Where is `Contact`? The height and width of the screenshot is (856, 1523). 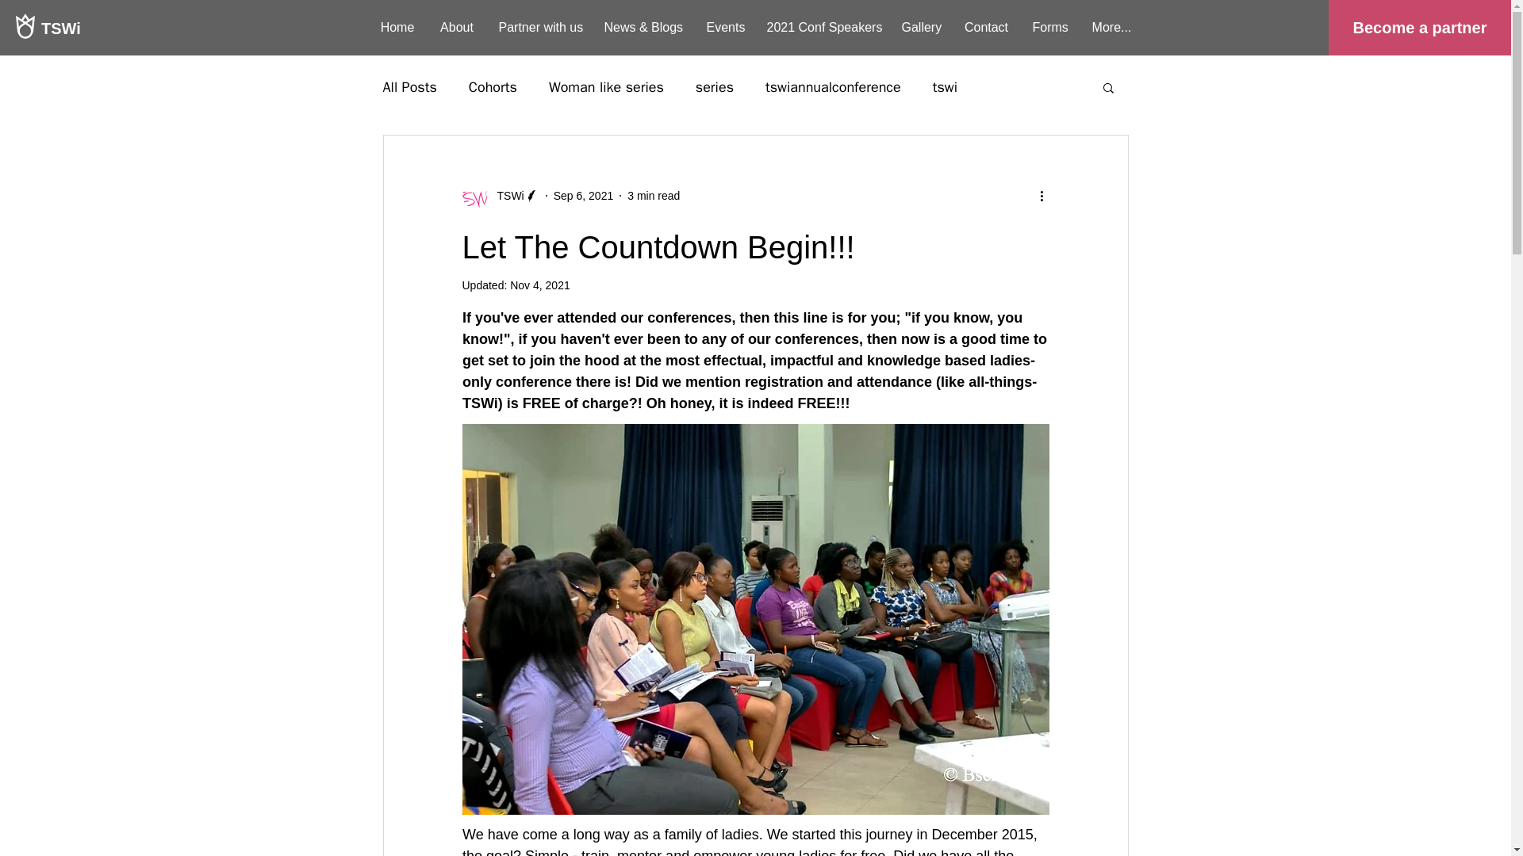 Contact is located at coordinates (986, 27).